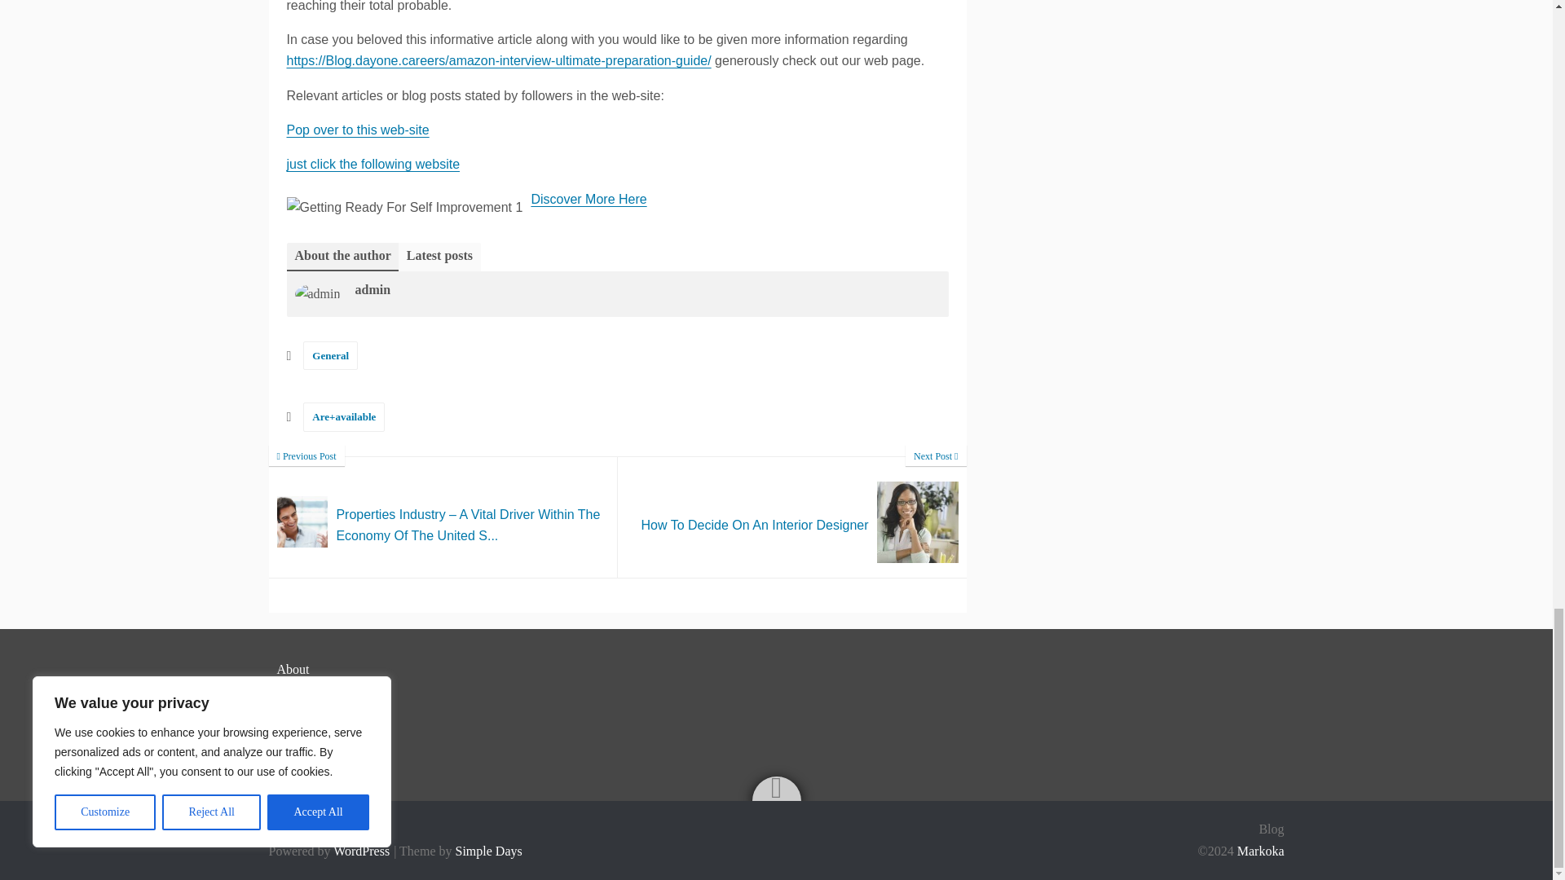 This screenshot has height=880, width=1565. I want to click on Discover More Here, so click(588, 199).